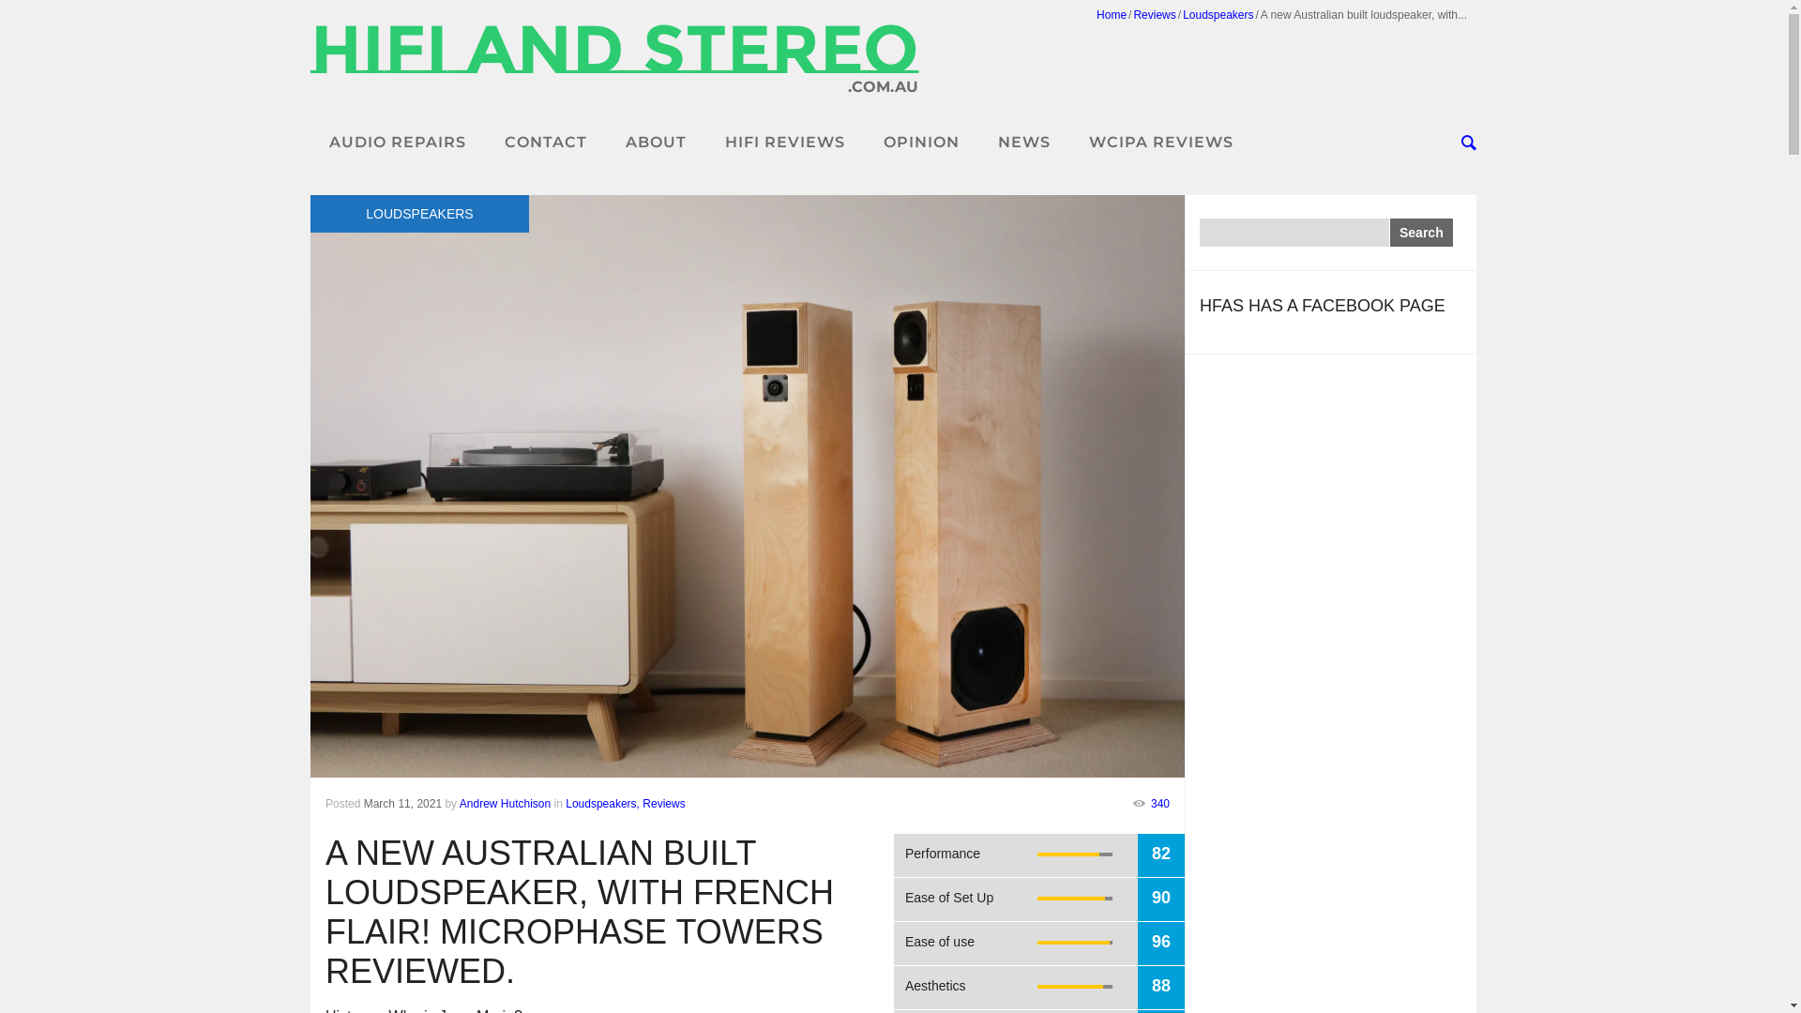 Image resolution: width=1801 pixels, height=1013 pixels. Describe the element at coordinates (921, 143) in the screenshot. I see `OPINION` at that location.